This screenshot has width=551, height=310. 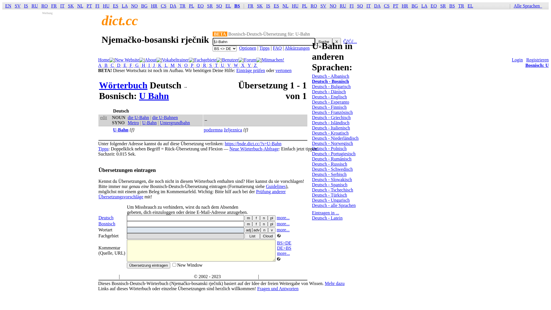 What do you see at coordinates (107, 224) in the screenshot?
I see `Bosnisch` at bounding box center [107, 224].